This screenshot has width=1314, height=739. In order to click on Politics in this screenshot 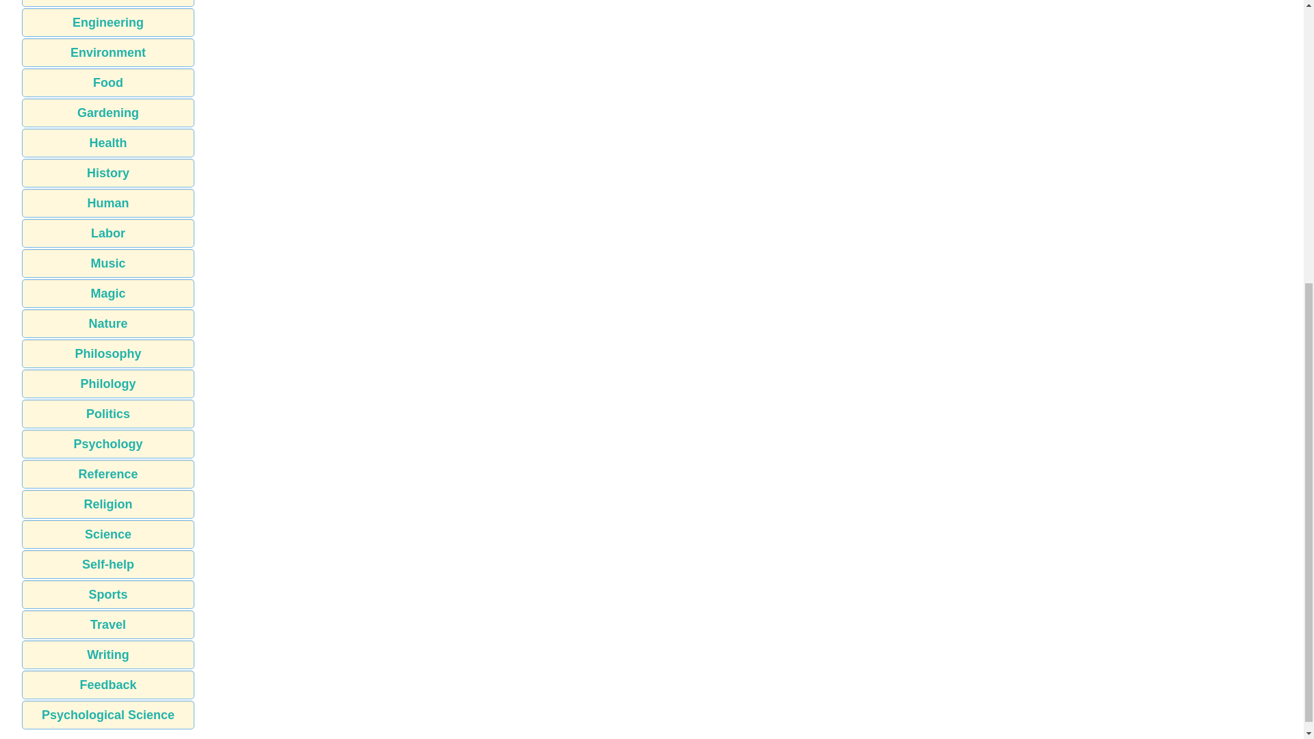, I will do `click(108, 414)`.